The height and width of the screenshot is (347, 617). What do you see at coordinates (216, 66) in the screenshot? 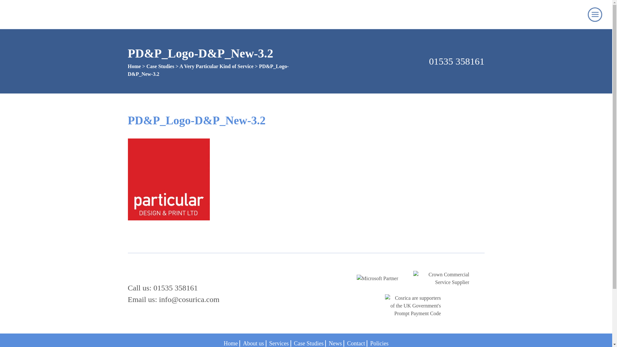
I see `A Very Particular Kind of Service` at bounding box center [216, 66].